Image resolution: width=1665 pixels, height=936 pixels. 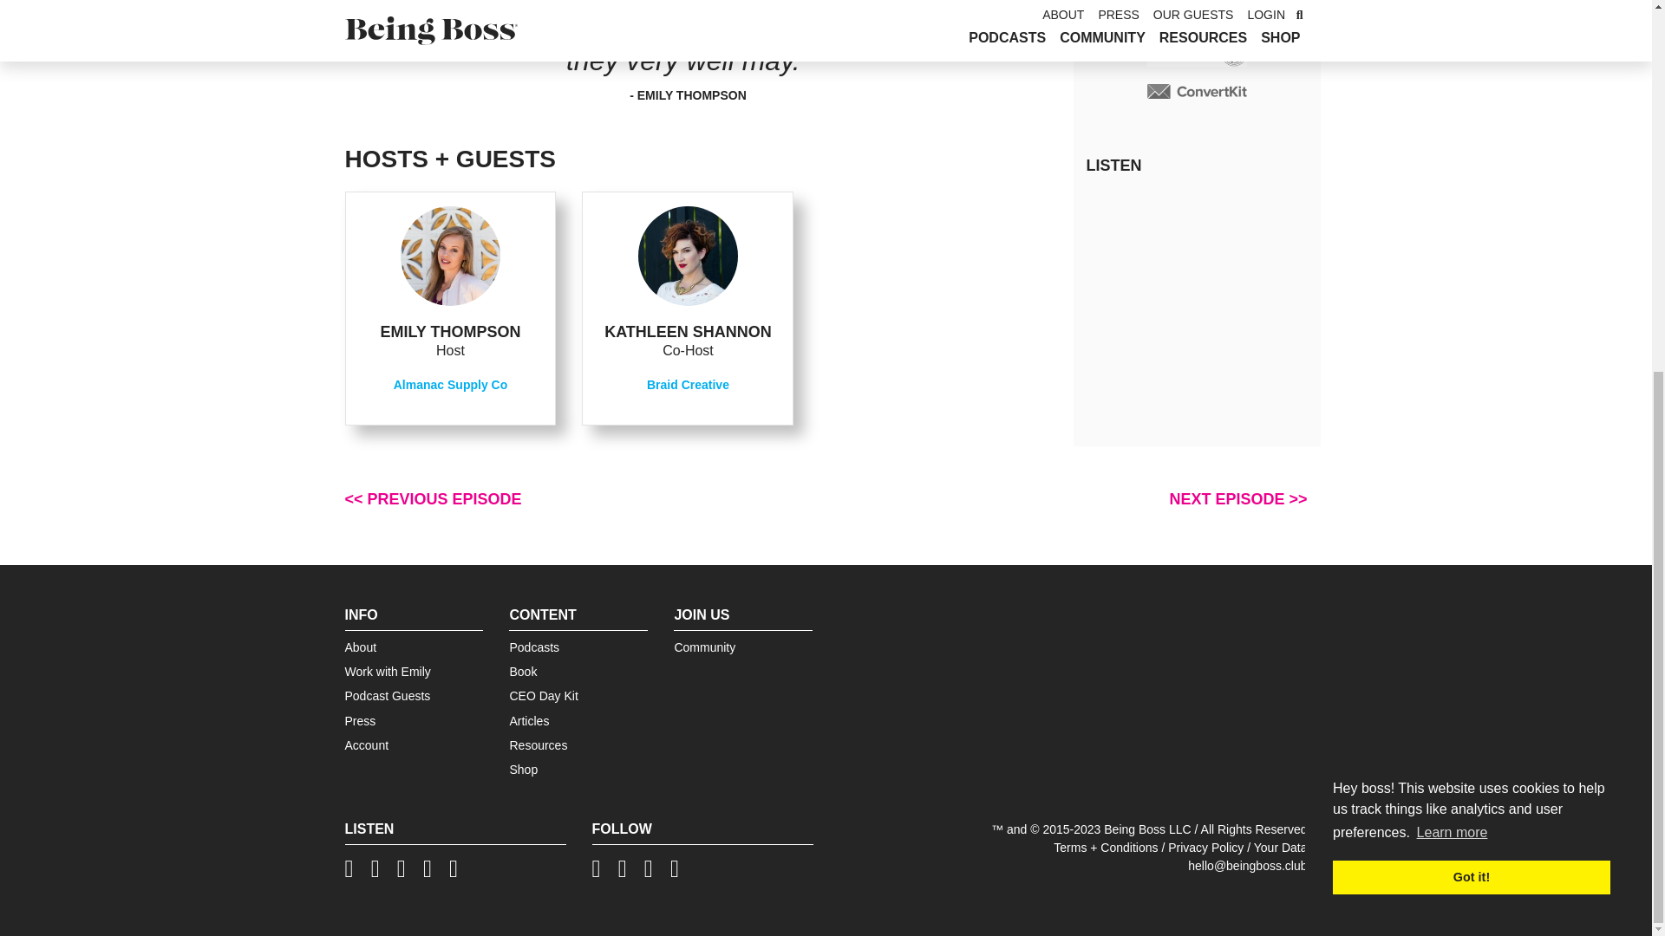 What do you see at coordinates (522, 671) in the screenshot?
I see `Book` at bounding box center [522, 671].